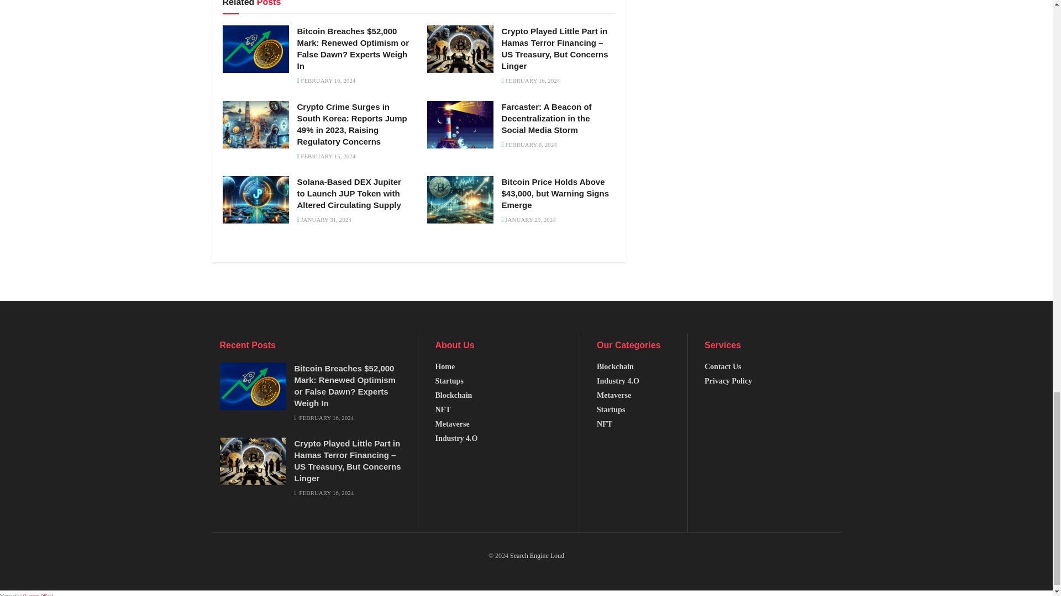  I want to click on Search Engine Loud, so click(537, 556).